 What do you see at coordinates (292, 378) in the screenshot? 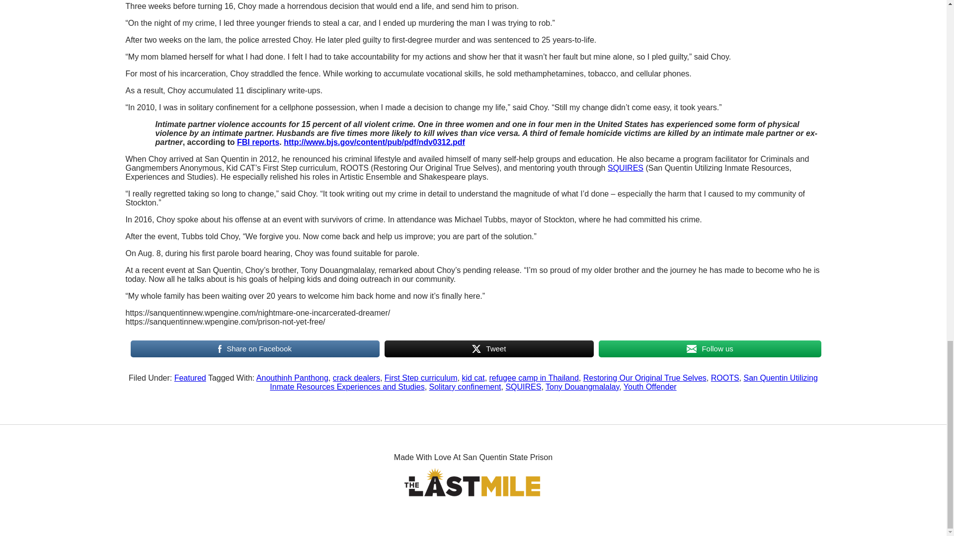
I see `Anouthinh Panthong` at bounding box center [292, 378].